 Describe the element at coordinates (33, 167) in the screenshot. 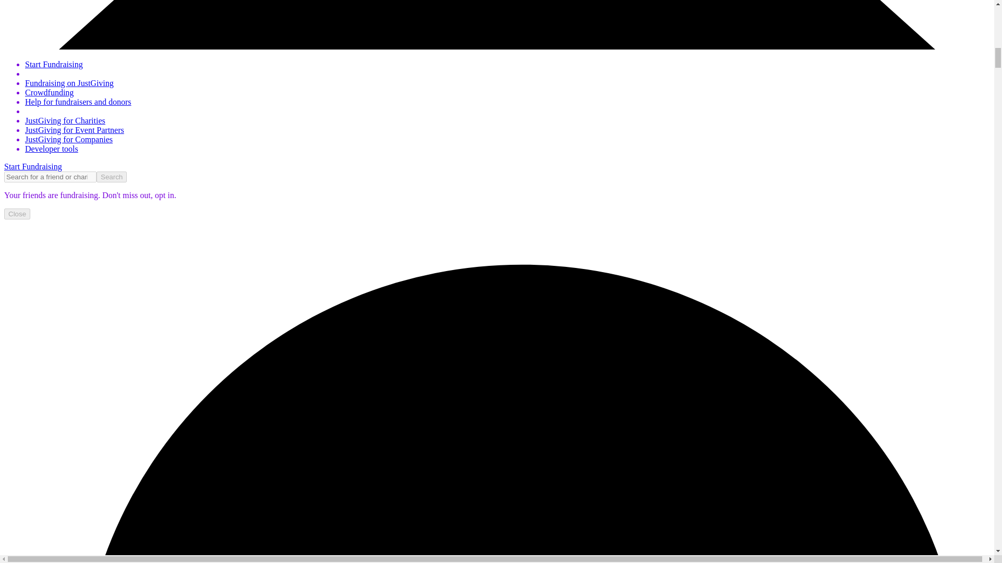

I see `Start Fundraising` at that location.